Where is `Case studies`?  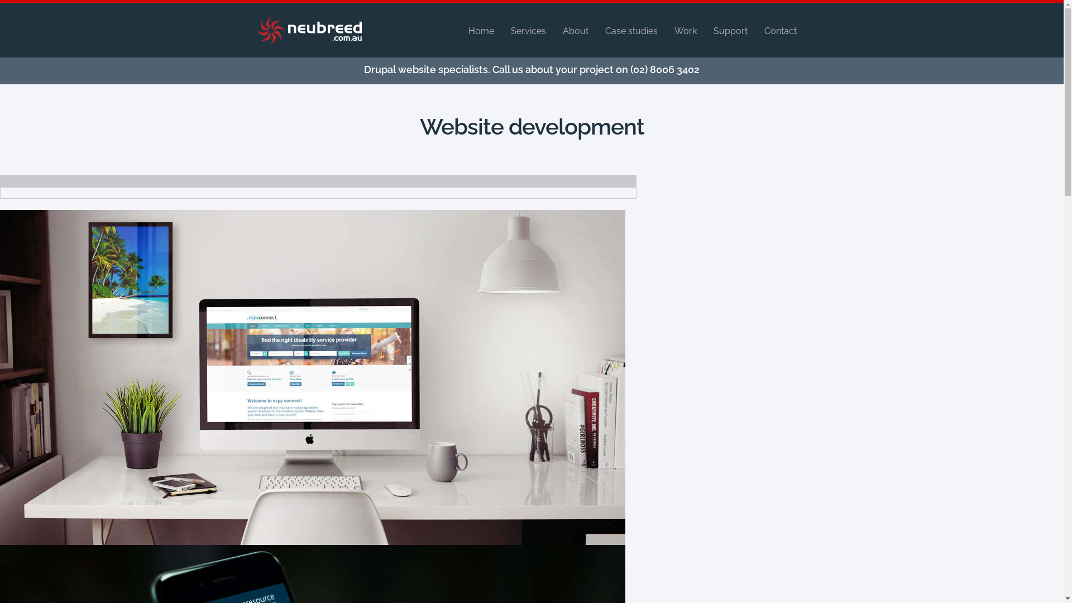
Case studies is located at coordinates (631, 31).